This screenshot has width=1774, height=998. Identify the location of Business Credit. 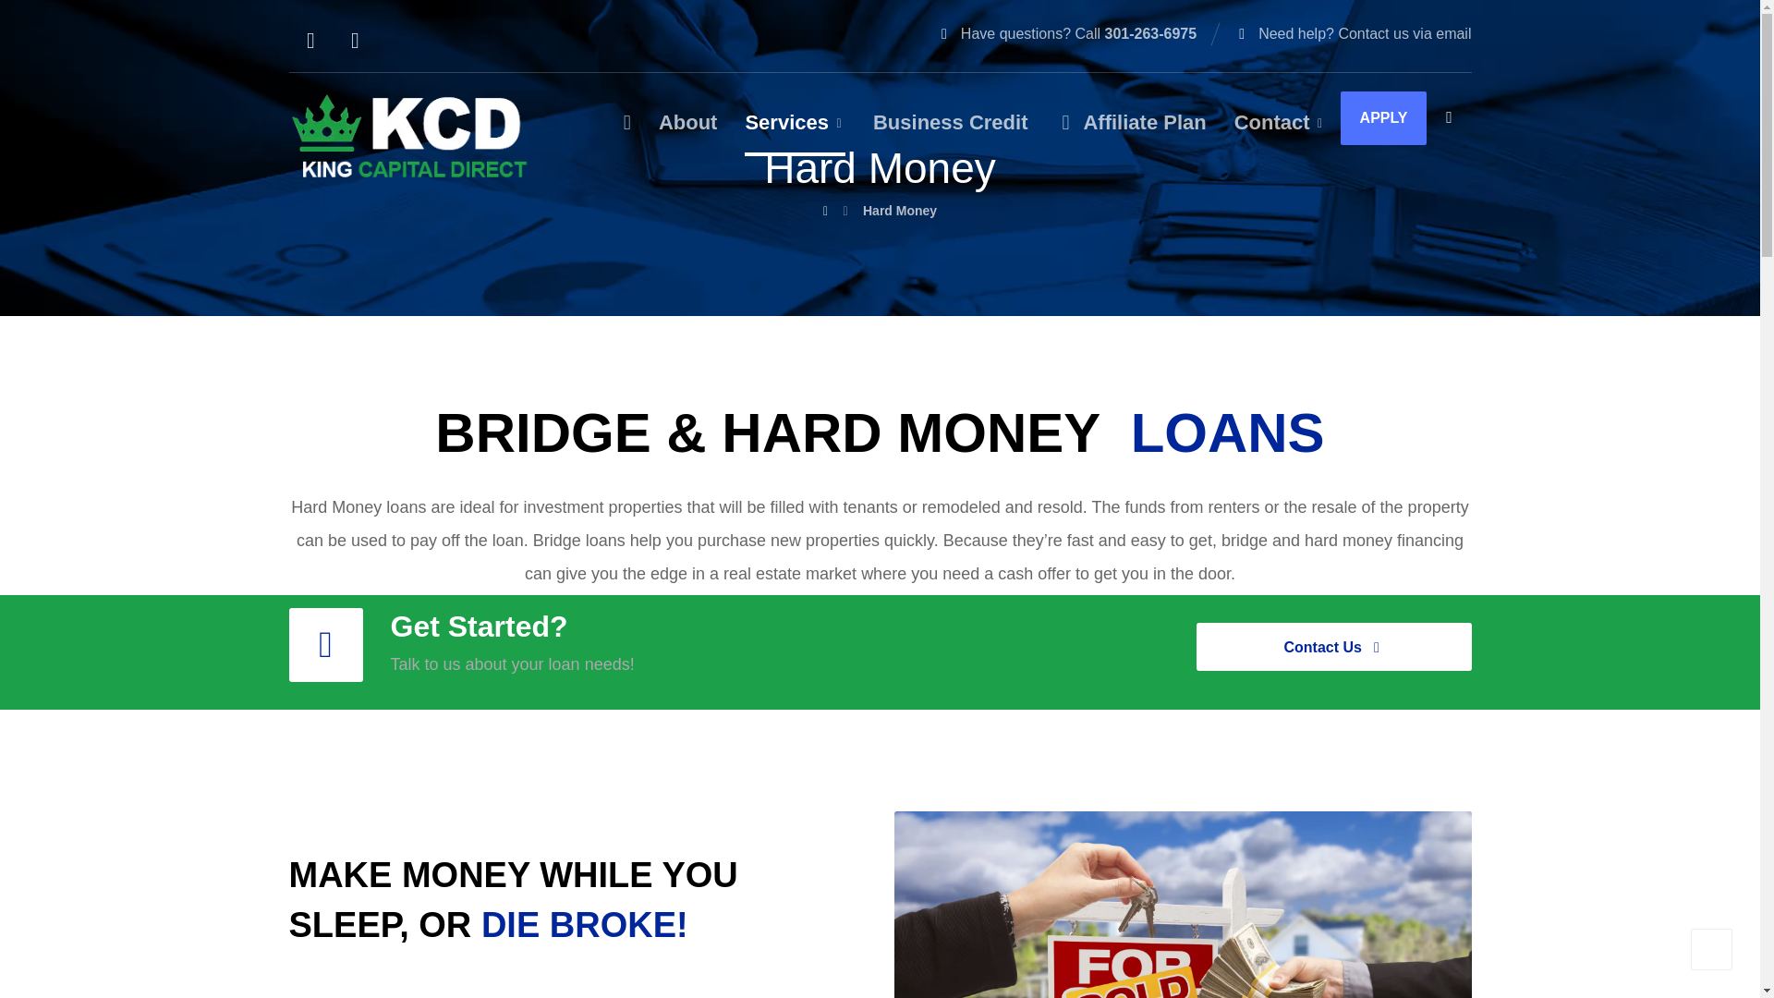
(950, 129).